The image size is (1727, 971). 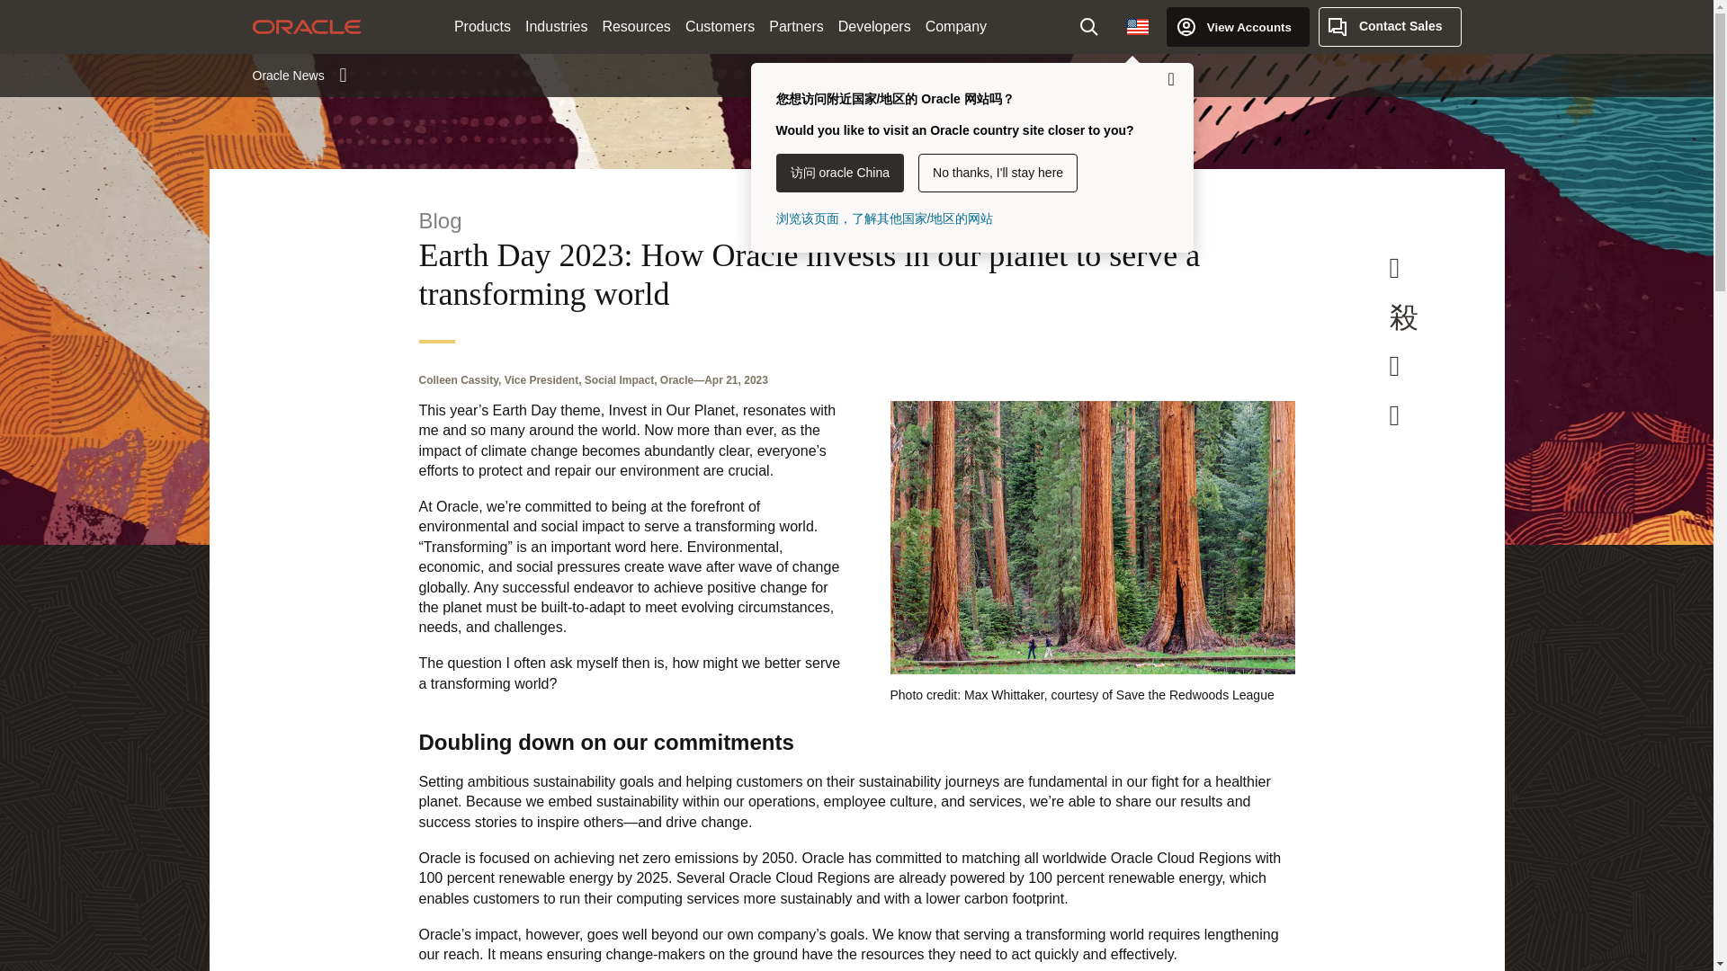 What do you see at coordinates (795, 27) in the screenshot?
I see `Partners` at bounding box center [795, 27].